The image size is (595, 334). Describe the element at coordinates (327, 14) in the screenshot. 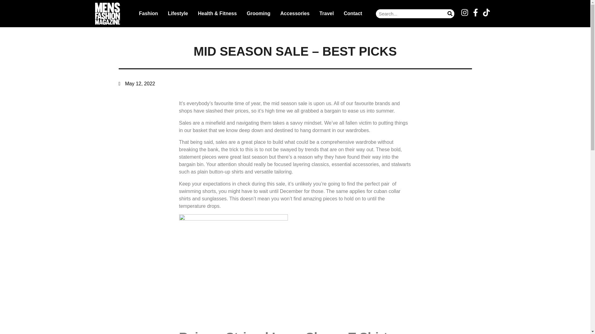

I see `Travel` at that location.